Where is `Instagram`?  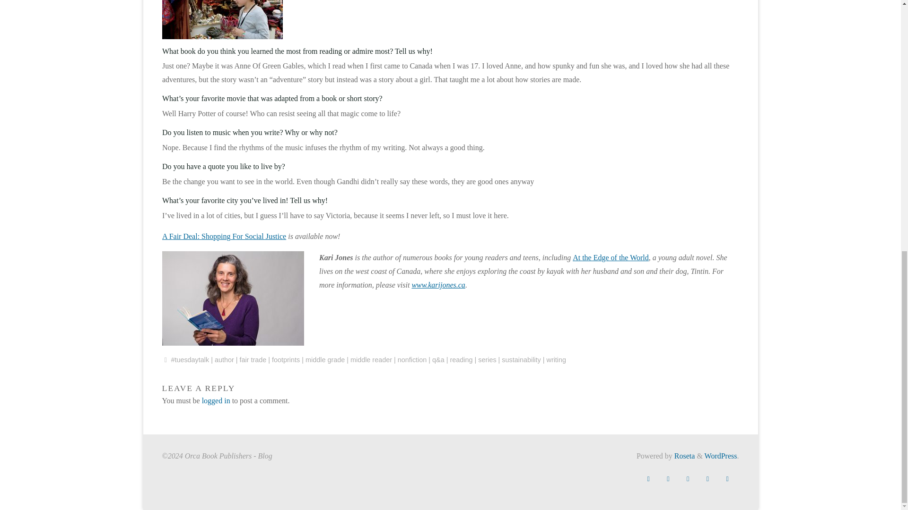
Instagram is located at coordinates (707, 479).